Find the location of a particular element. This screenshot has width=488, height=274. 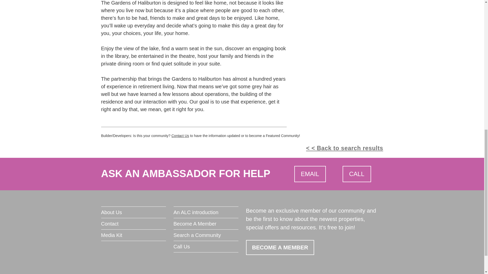

CALL is located at coordinates (357, 174).